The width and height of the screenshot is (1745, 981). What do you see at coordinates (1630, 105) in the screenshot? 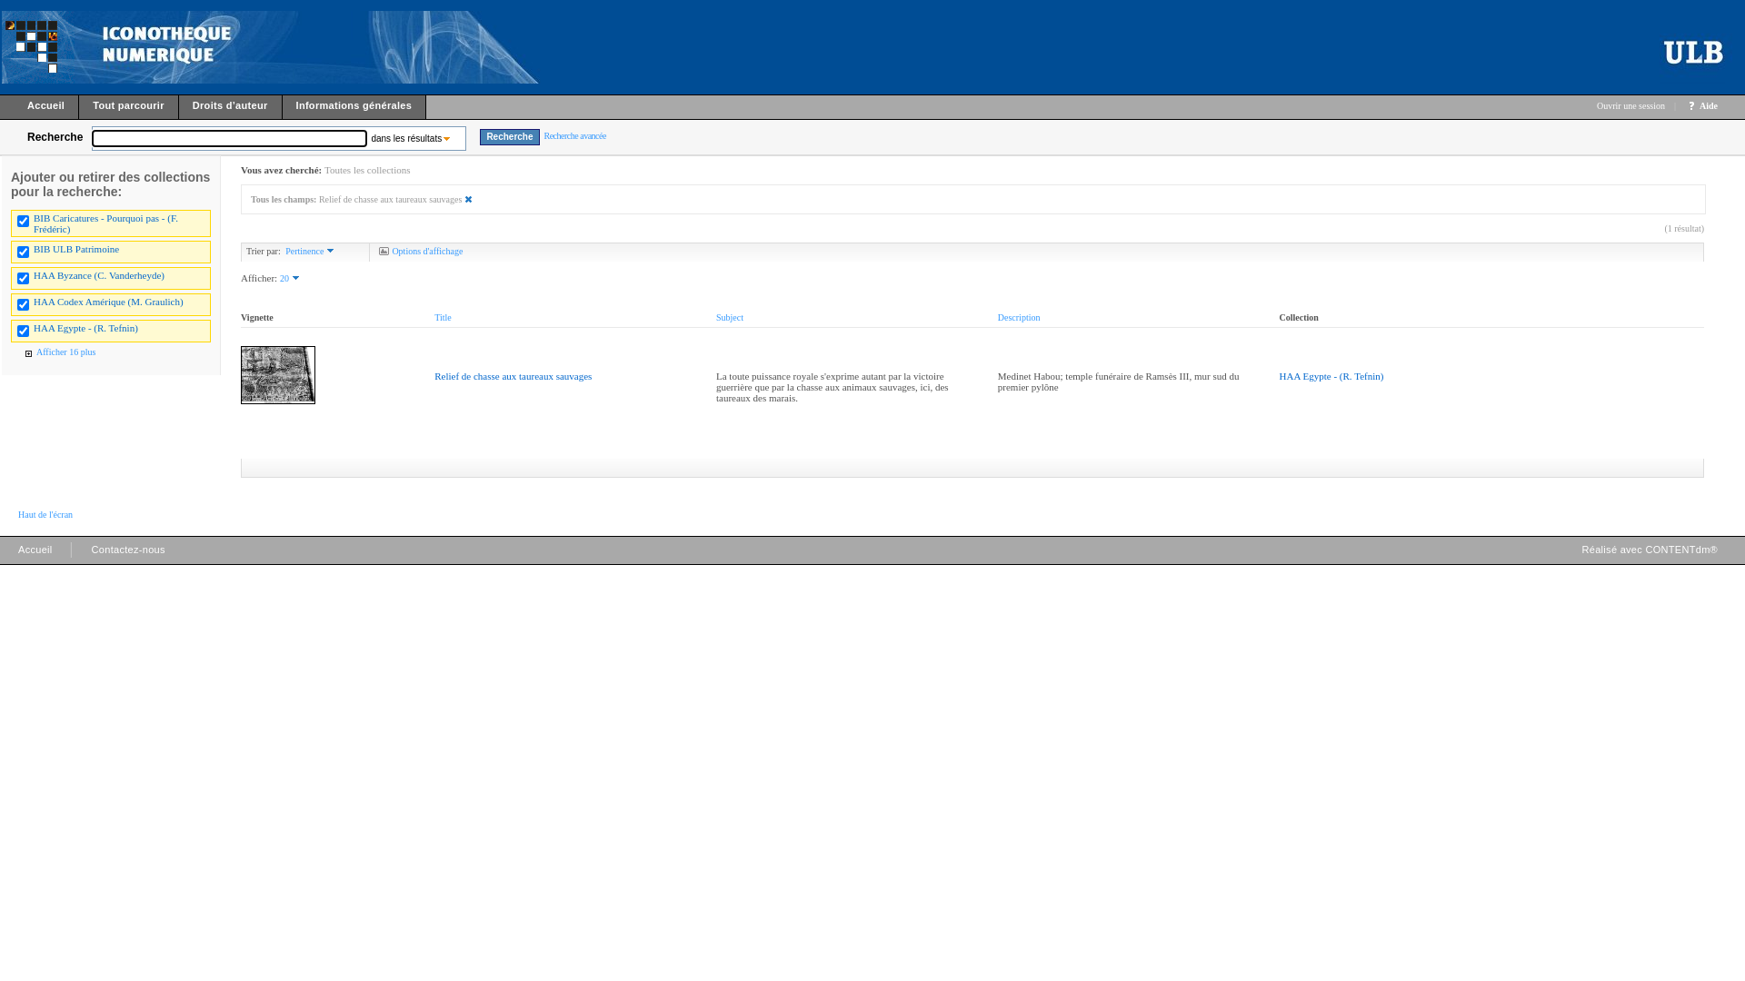
I see `Ouvrir une session` at bounding box center [1630, 105].